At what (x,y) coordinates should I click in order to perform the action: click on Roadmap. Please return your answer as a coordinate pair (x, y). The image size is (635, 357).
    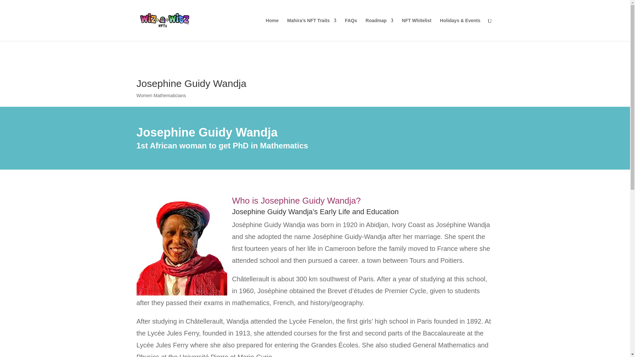
    Looking at the image, I should click on (379, 30).